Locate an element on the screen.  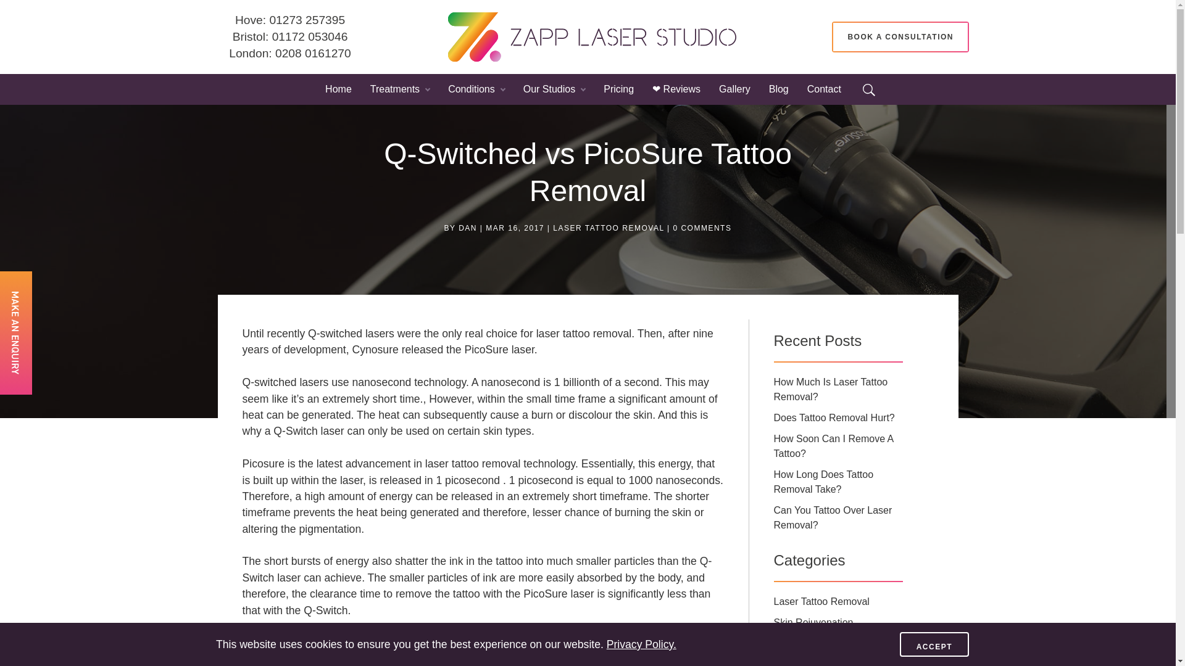
0208 0161270 is located at coordinates (312, 52).